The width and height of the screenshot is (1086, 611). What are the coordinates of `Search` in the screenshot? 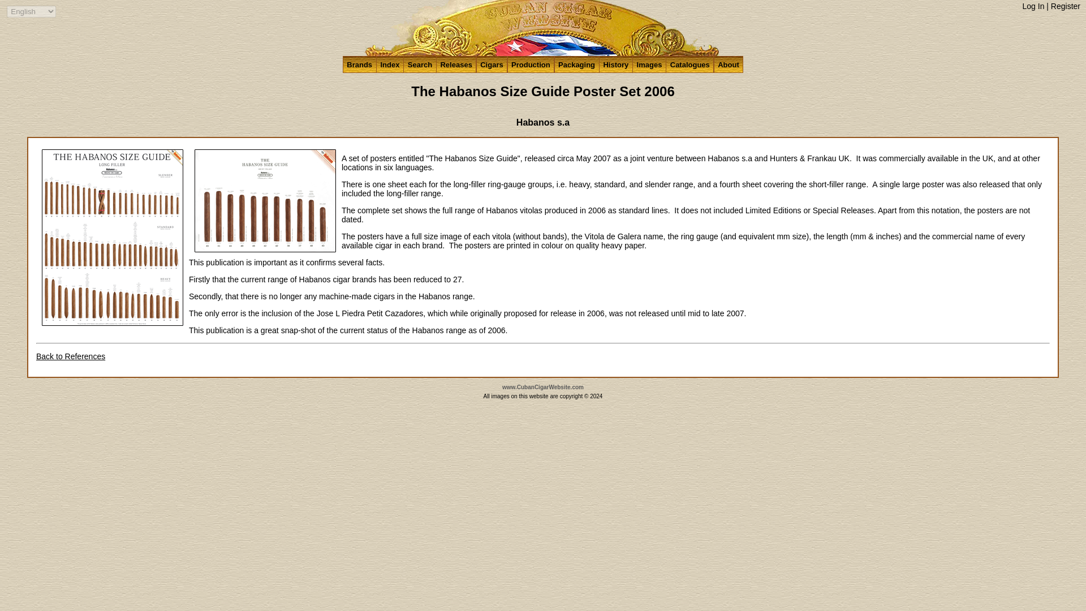 It's located at (420, 64).